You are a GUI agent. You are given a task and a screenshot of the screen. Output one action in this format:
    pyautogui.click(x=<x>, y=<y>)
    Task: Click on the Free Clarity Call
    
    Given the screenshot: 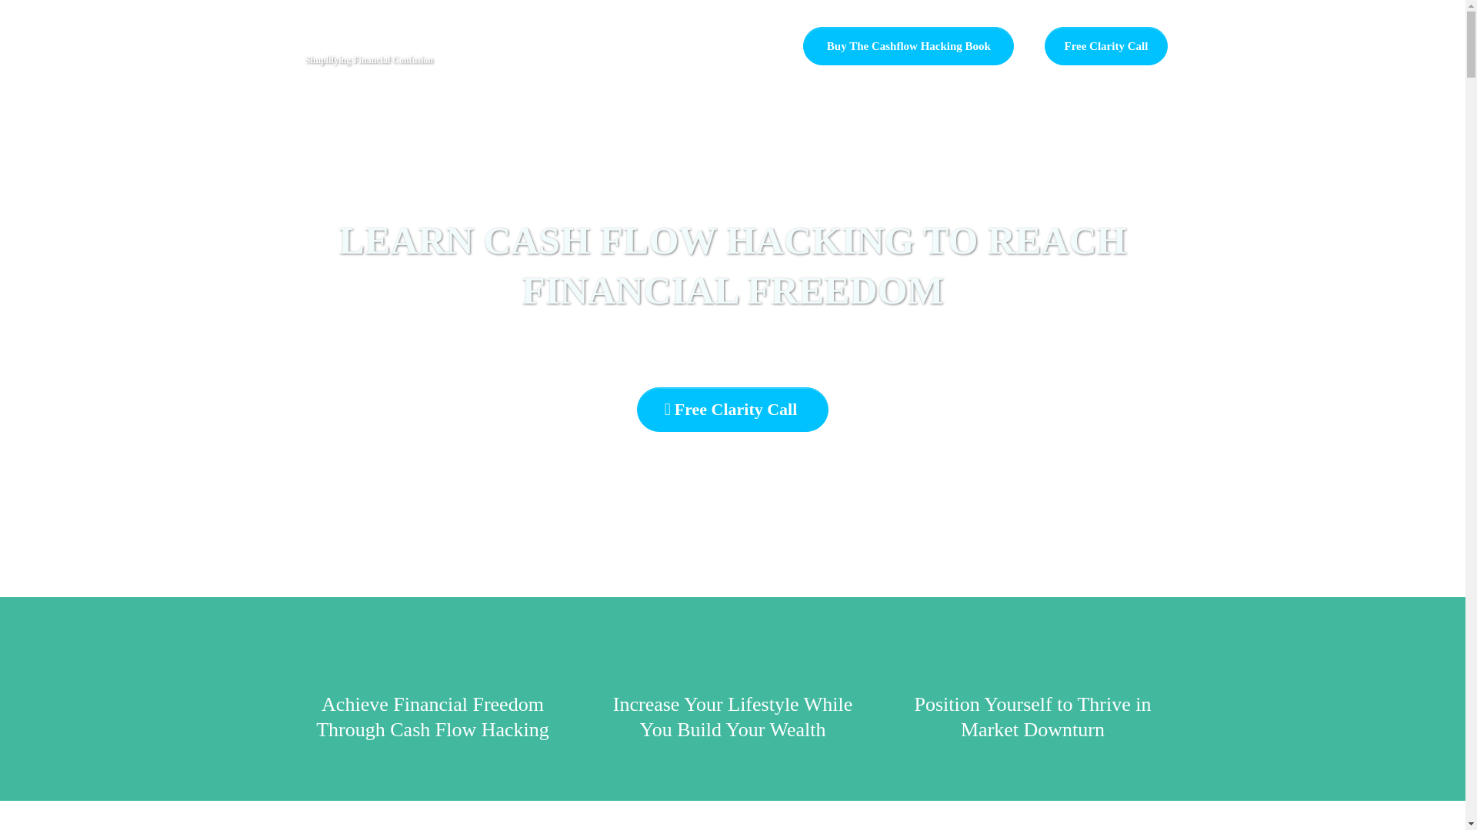 What is the action you would take?
    pyautogui.click(x=1105, y=46)
    